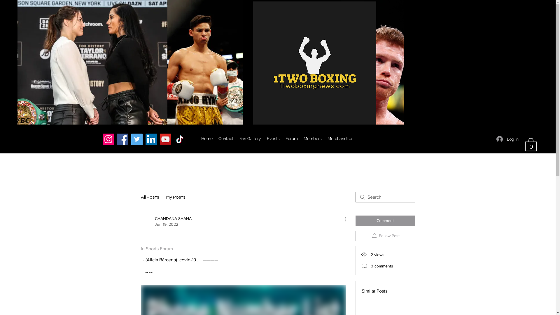 The image size is (560, 315). I want to click on Members, so click(312, 139).